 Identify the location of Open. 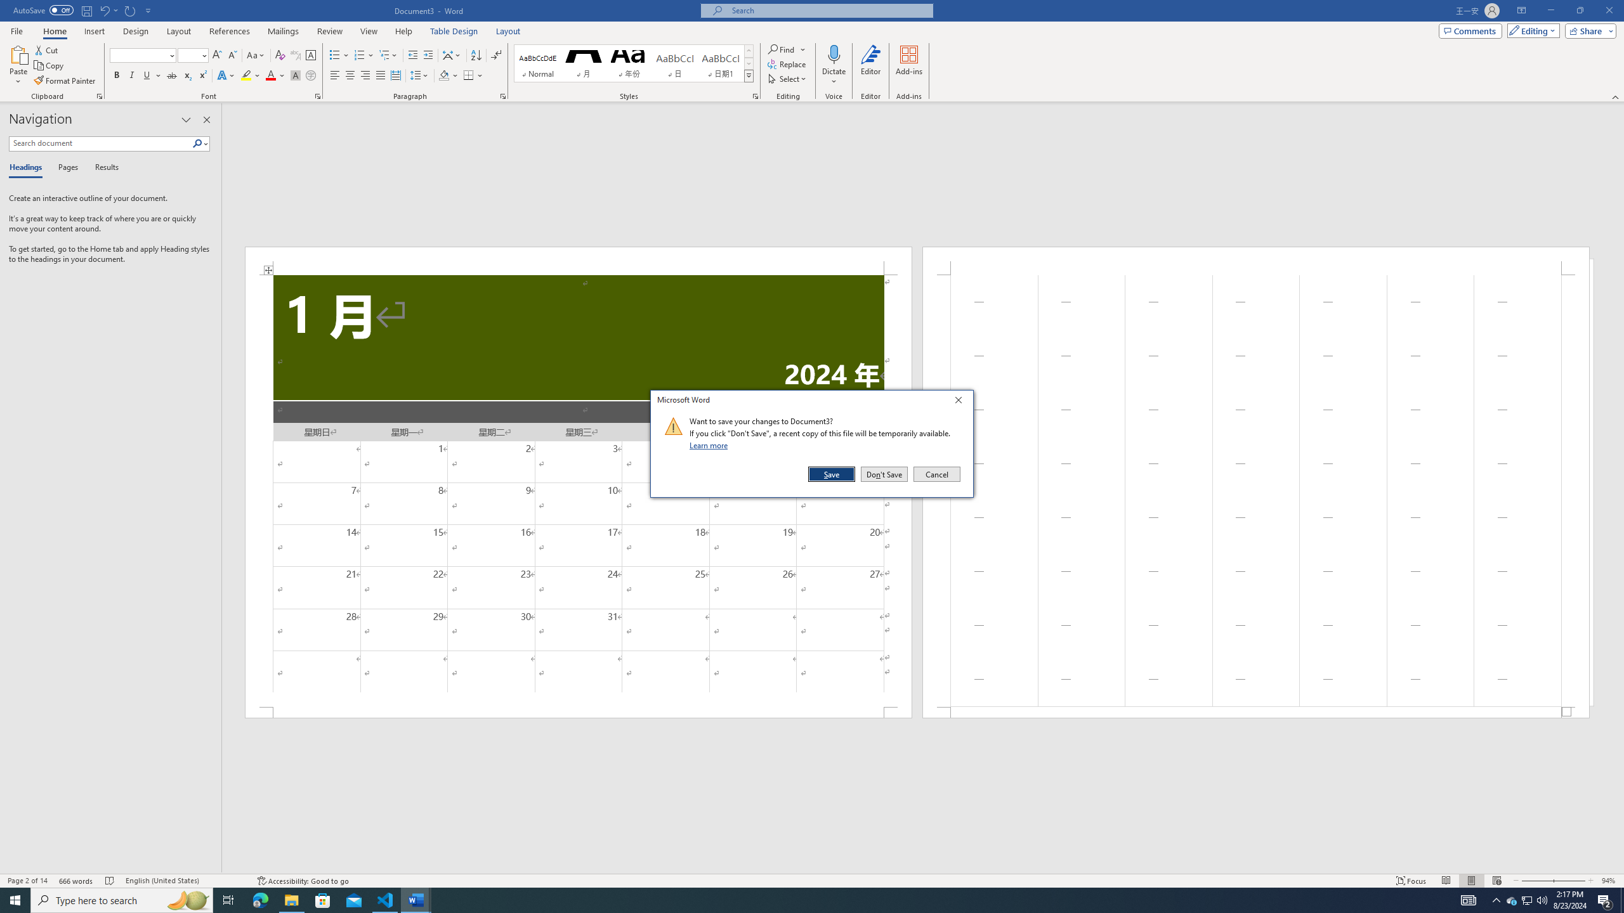
(203, 55).